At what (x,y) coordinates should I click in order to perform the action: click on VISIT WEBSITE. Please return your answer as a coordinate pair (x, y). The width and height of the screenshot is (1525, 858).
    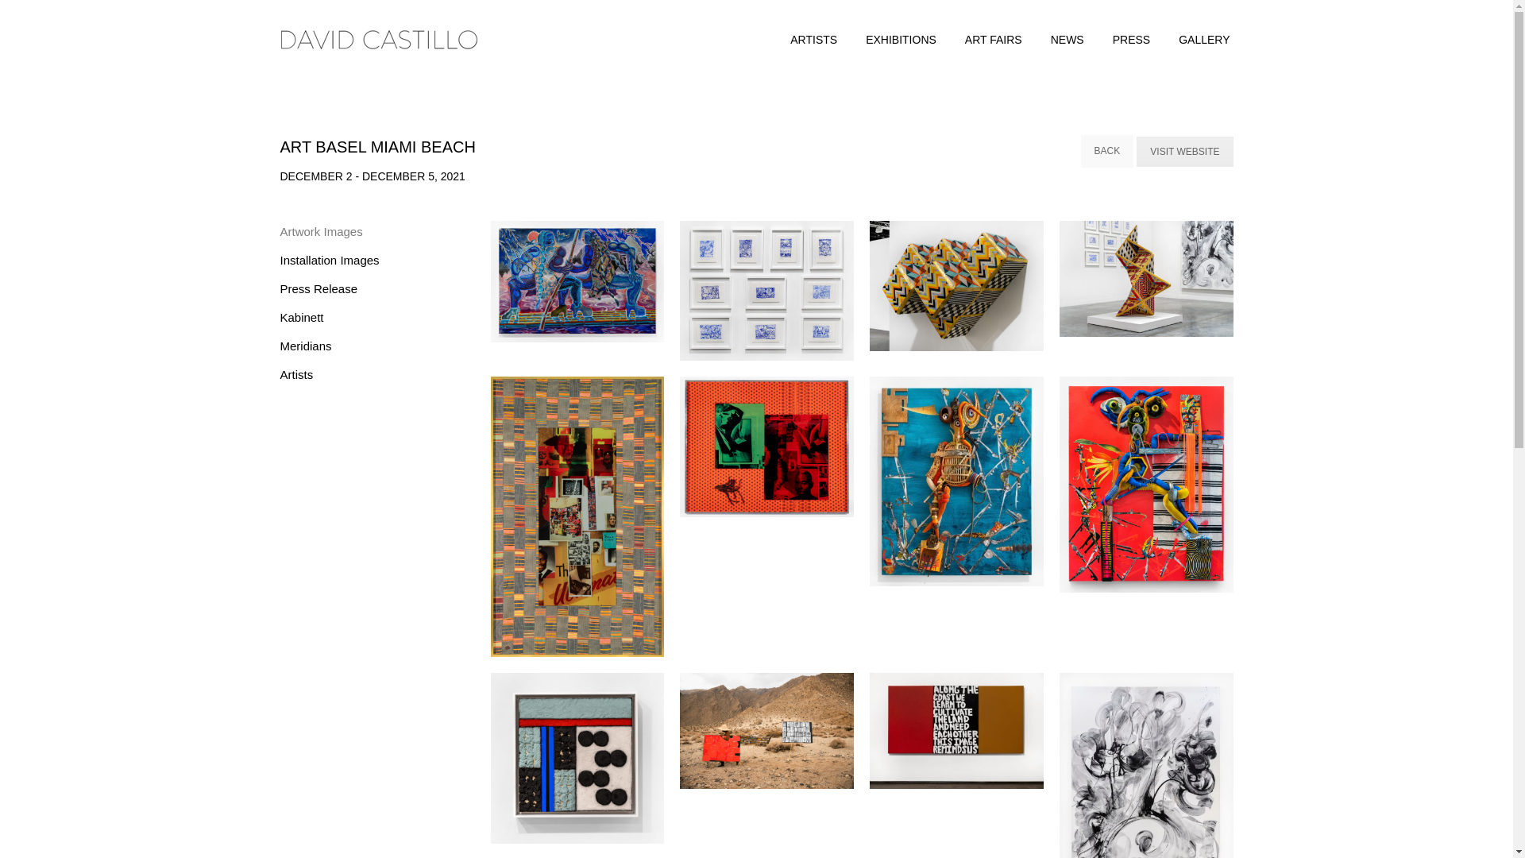
    Looking at the image, I should click on (1183, 151).